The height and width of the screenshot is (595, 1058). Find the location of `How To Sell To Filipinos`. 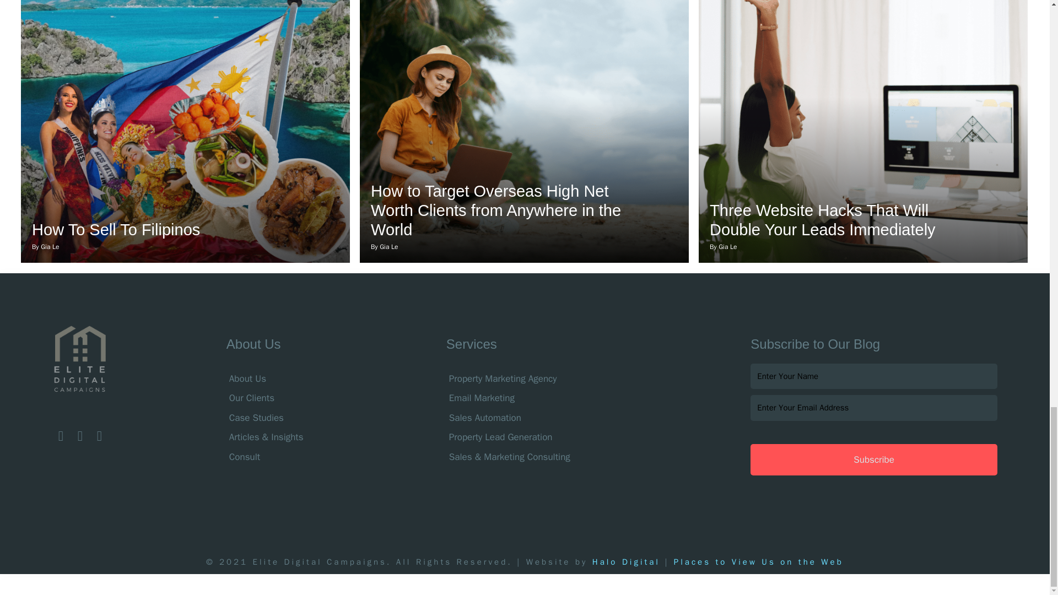

How To Sell To Filipinos is located at coordinates (116, 229).